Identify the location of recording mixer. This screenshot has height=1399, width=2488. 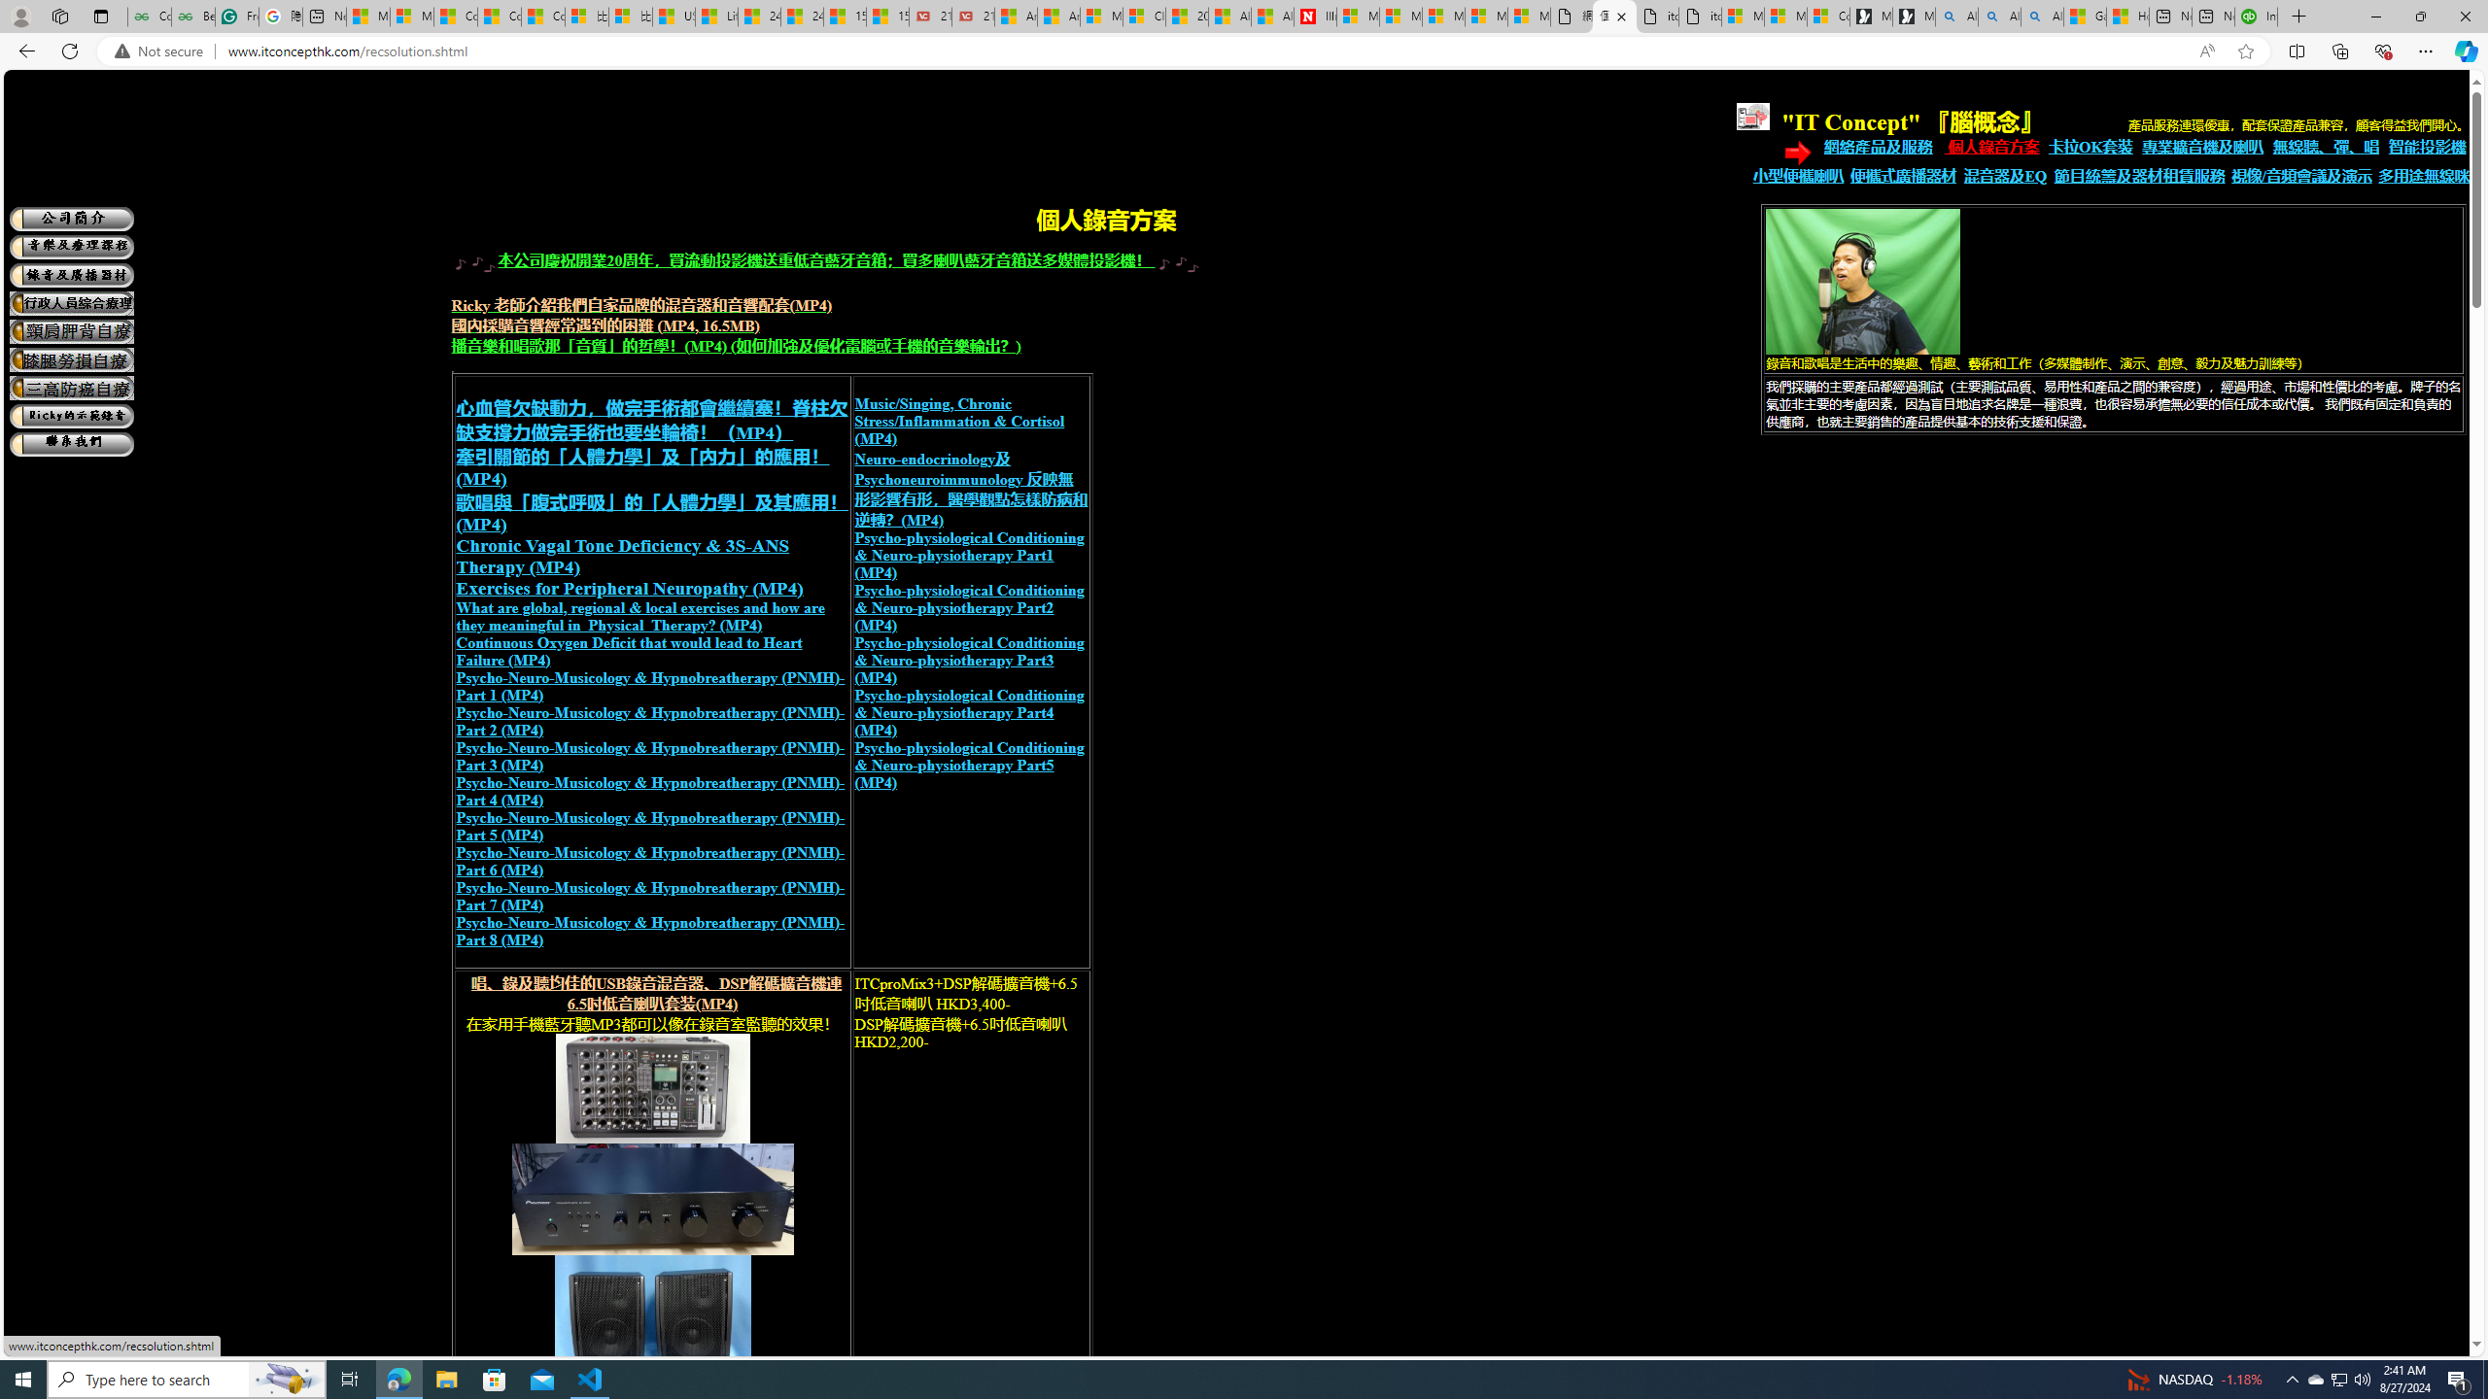
(653, 1088).